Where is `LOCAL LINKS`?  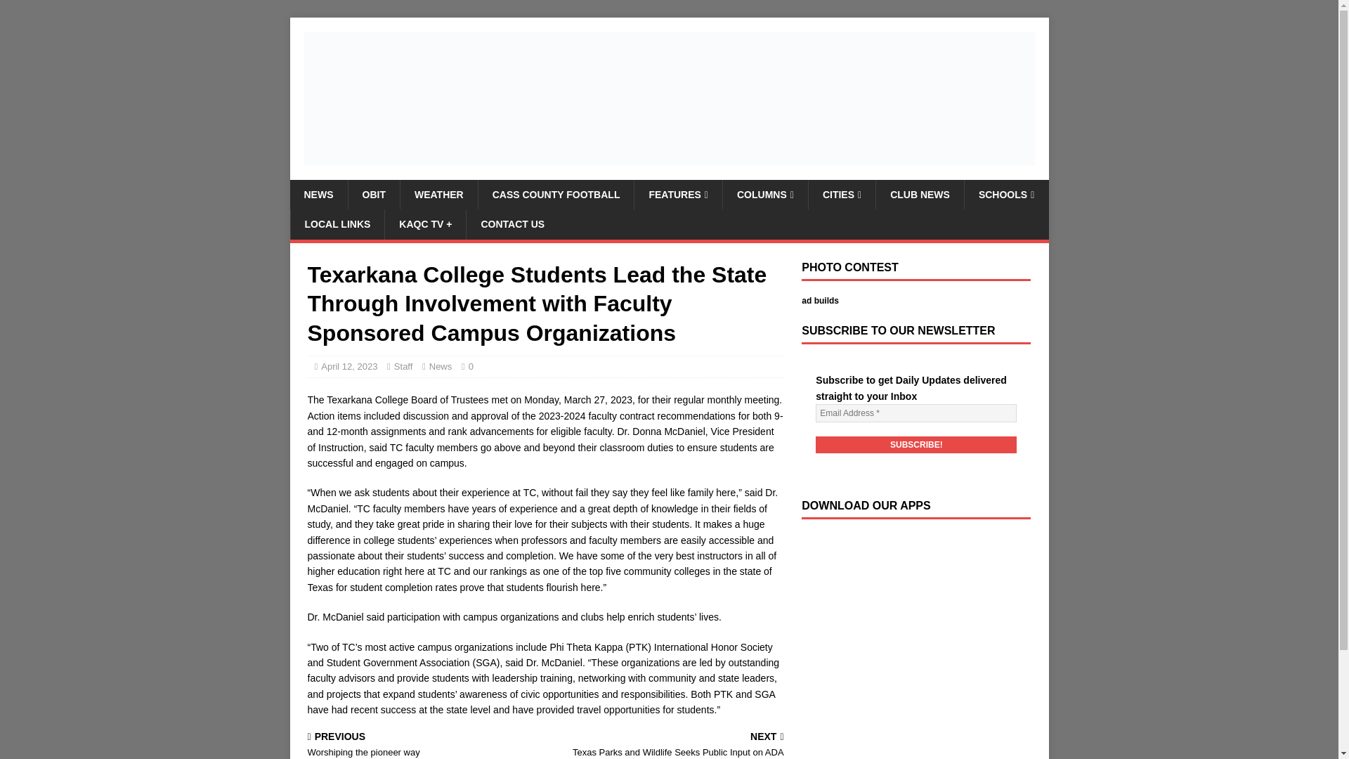 LOCAL LINKS is located at coordinates (764, 194).